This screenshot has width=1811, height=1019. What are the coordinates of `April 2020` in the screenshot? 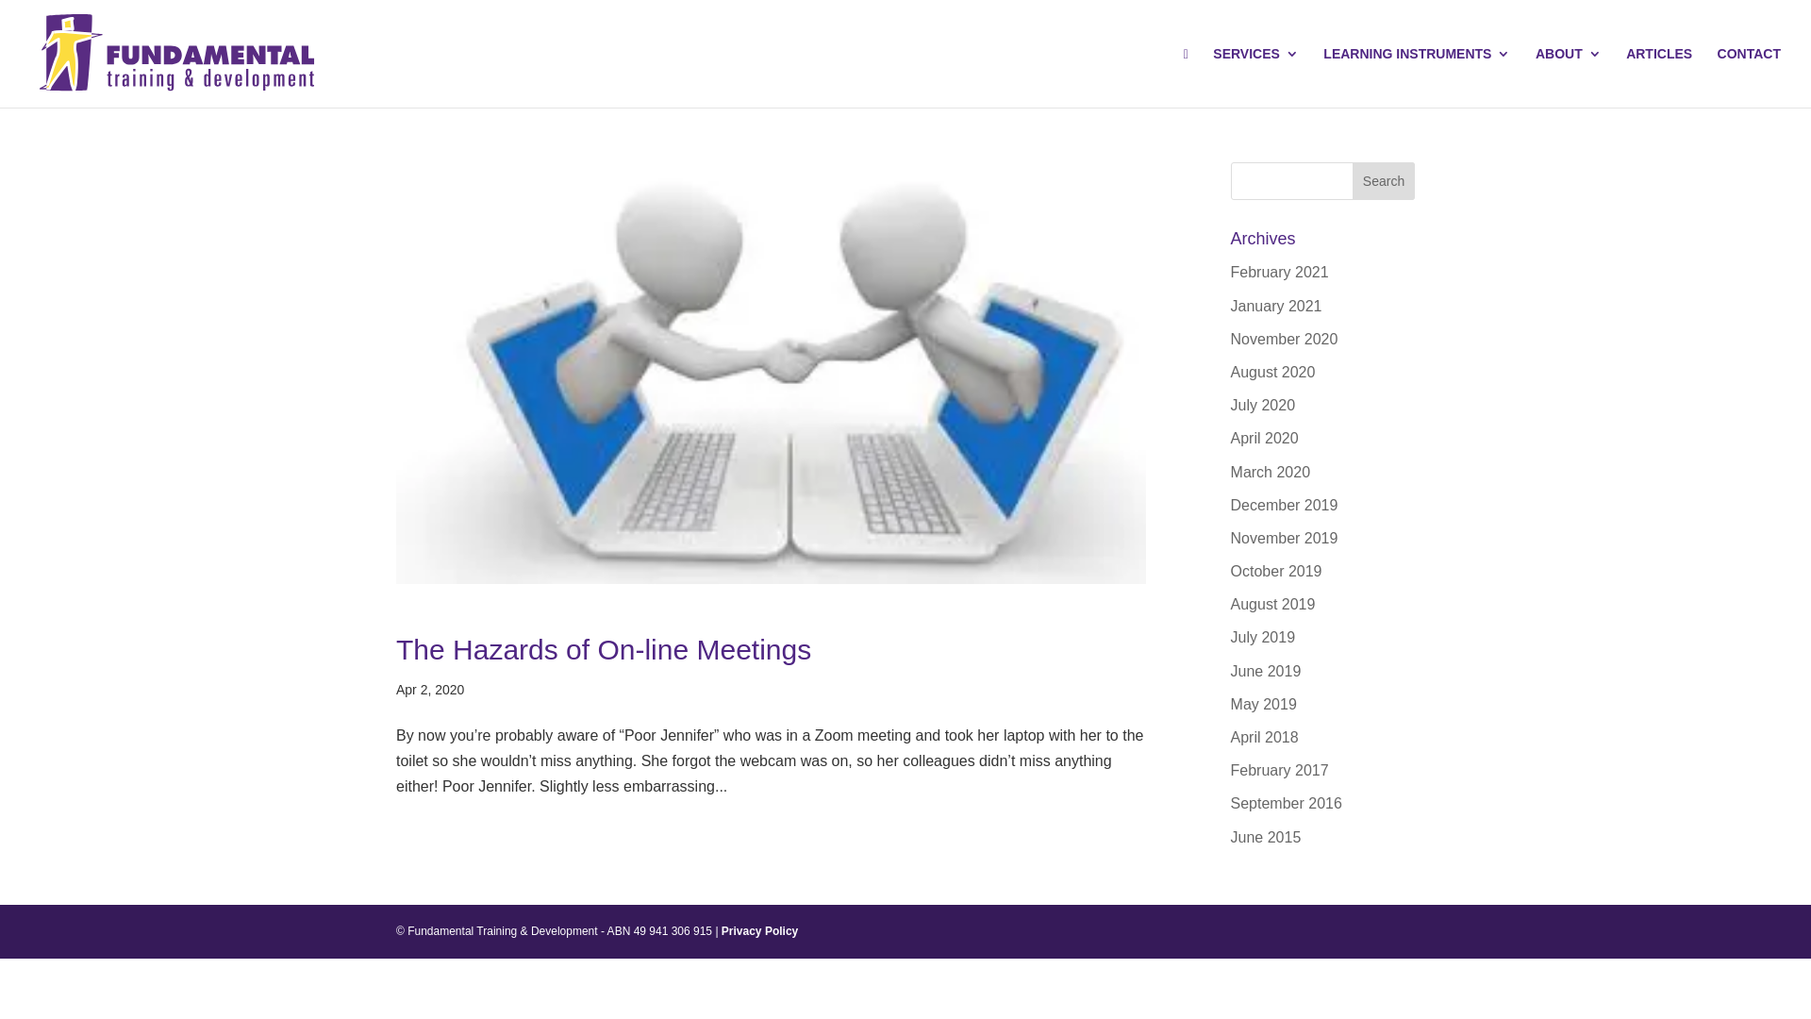 It's located at (1265, 438).